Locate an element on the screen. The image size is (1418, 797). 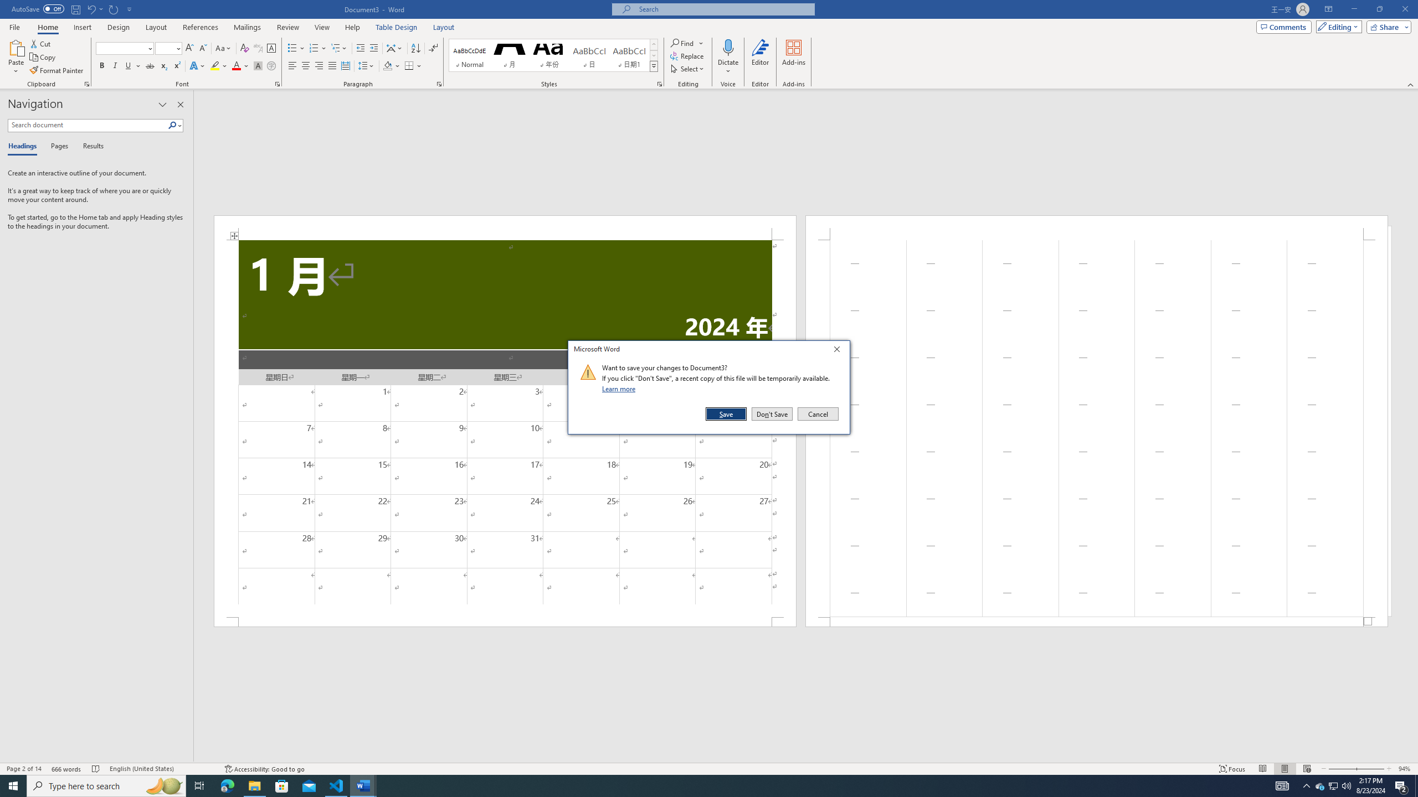
Replace... is located at coordinates (687, 55).